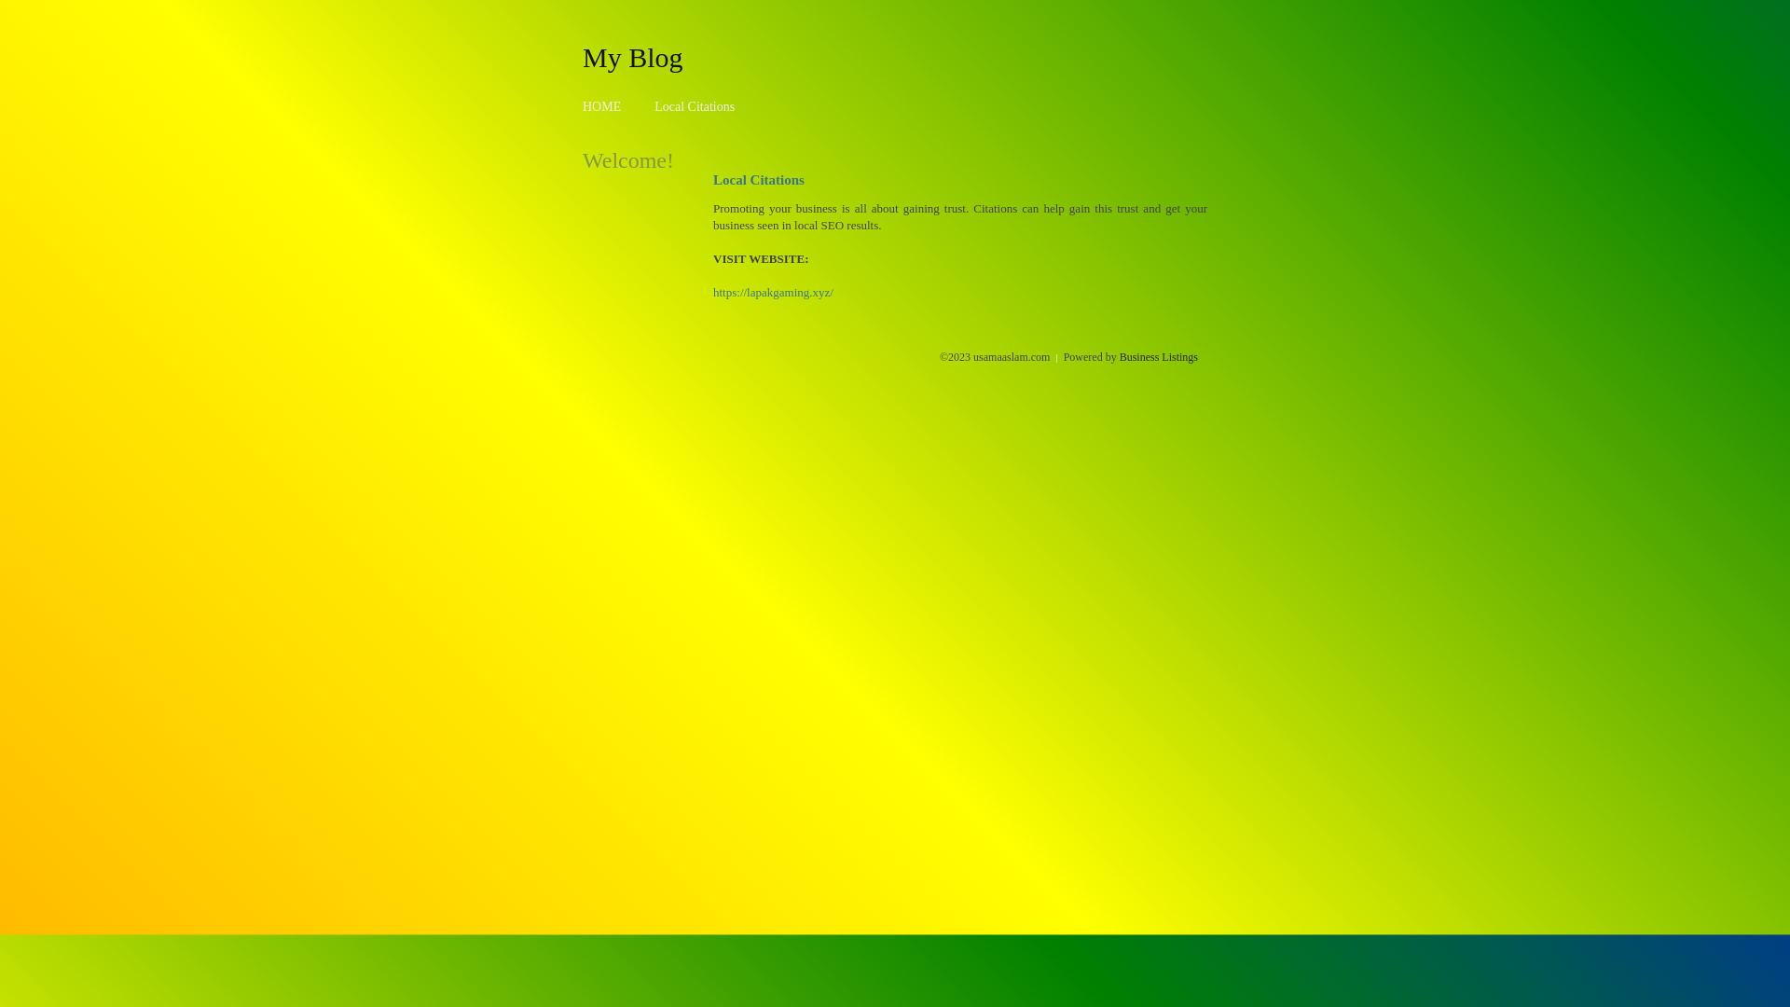  What do you see at coordinates (1159, 357) in the screenshot?
I see `Business Listings` at bounding box center [1159, 357].